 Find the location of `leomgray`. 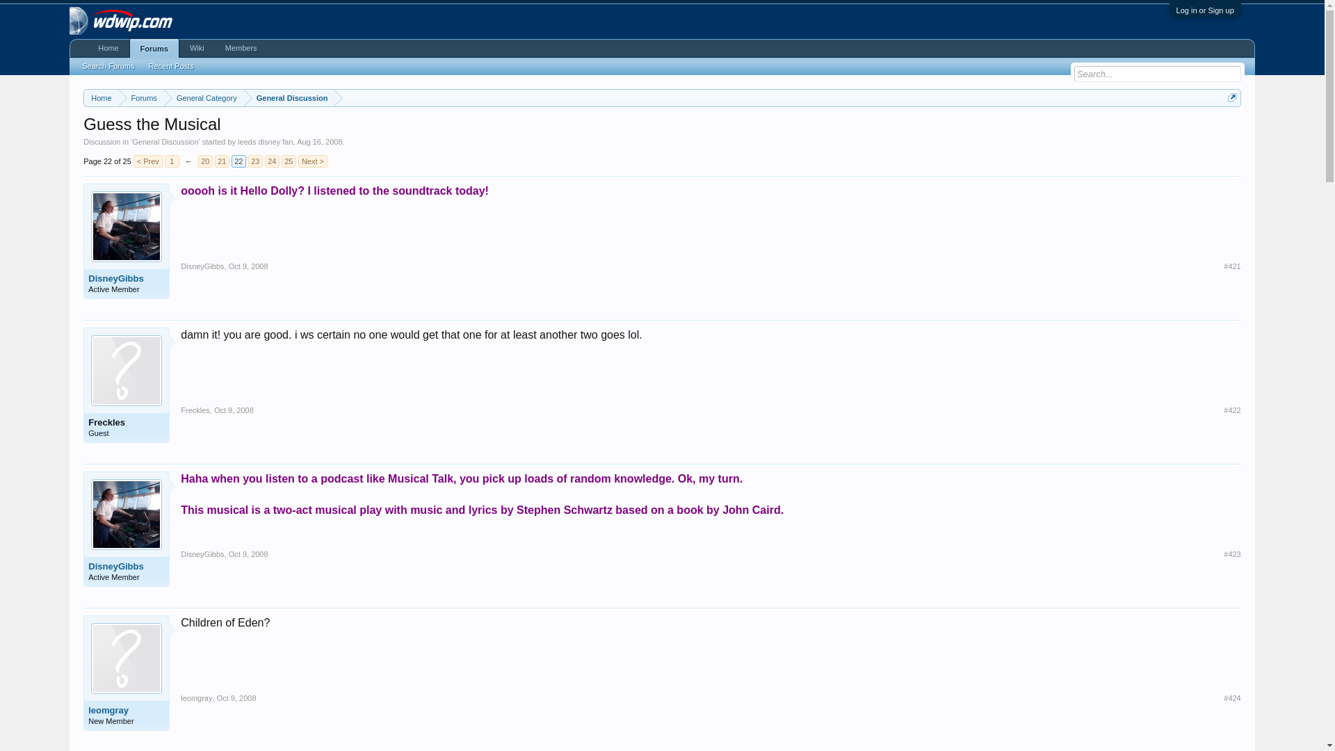

leomgray is located at coordinates (196, 697).